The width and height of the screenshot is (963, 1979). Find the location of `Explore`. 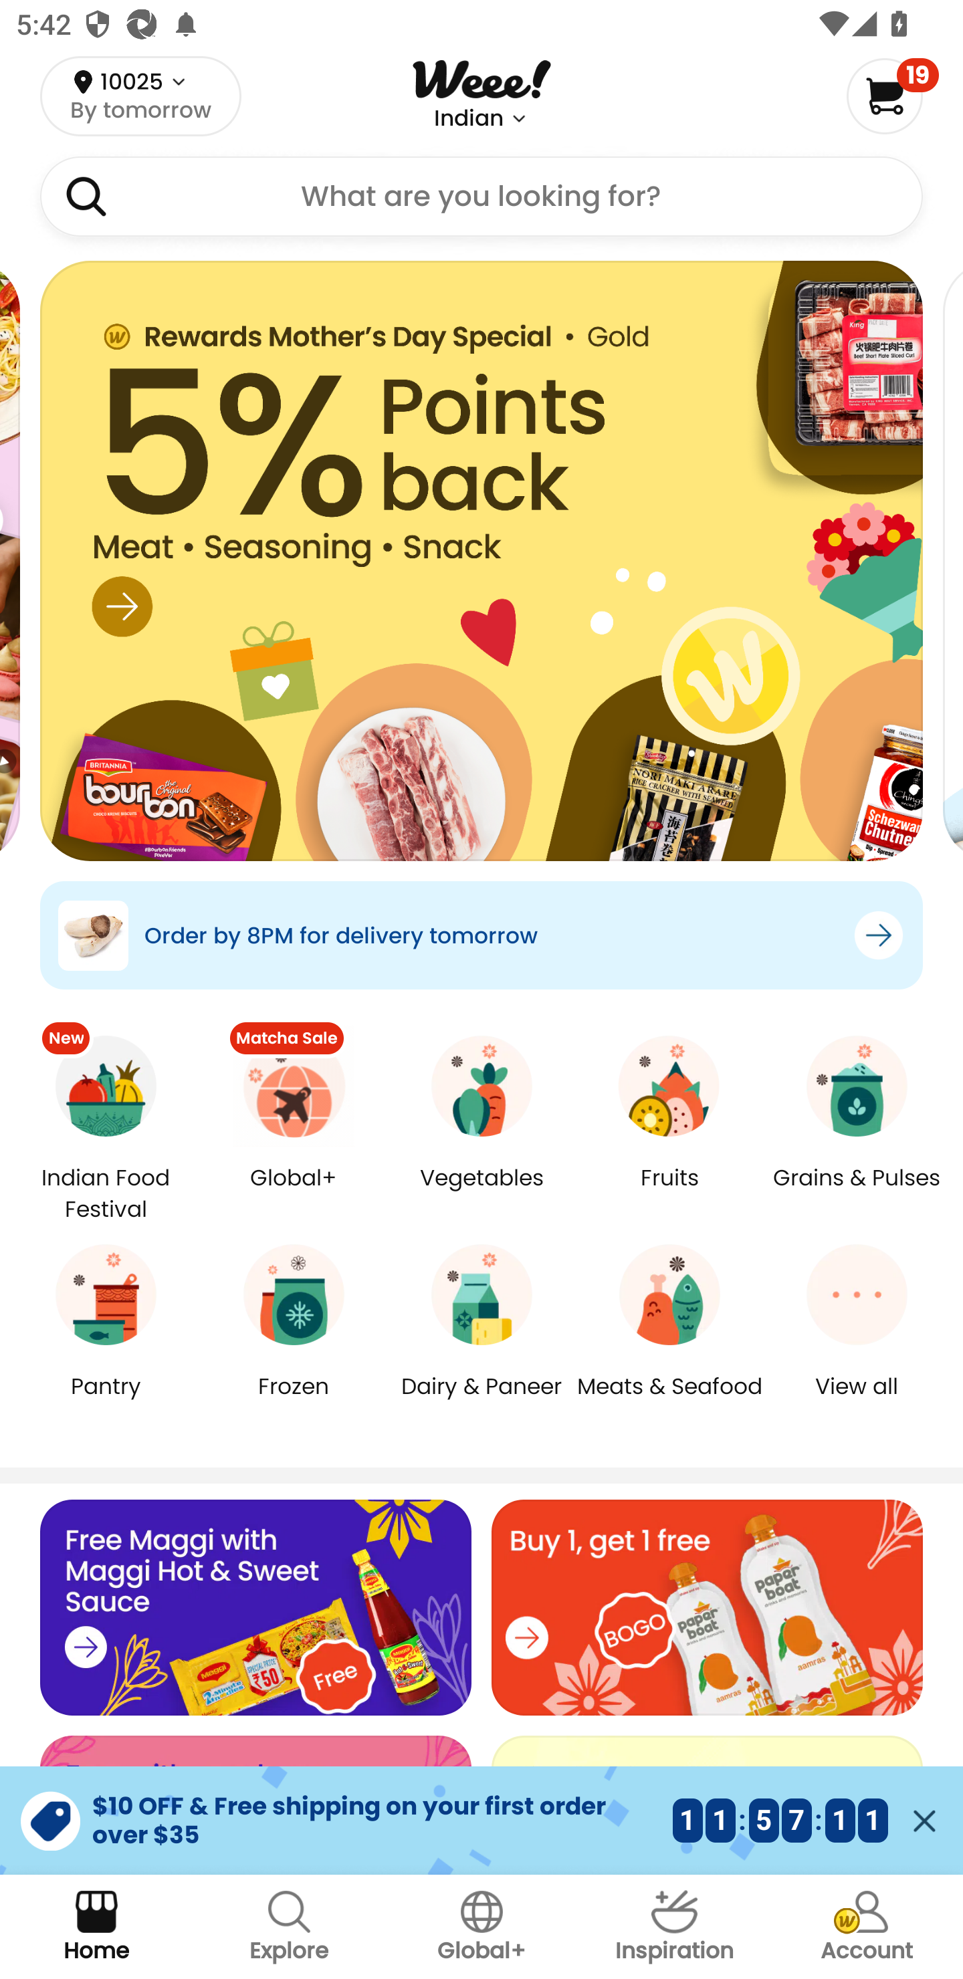

Explore is located at coordinates (289, 1927).